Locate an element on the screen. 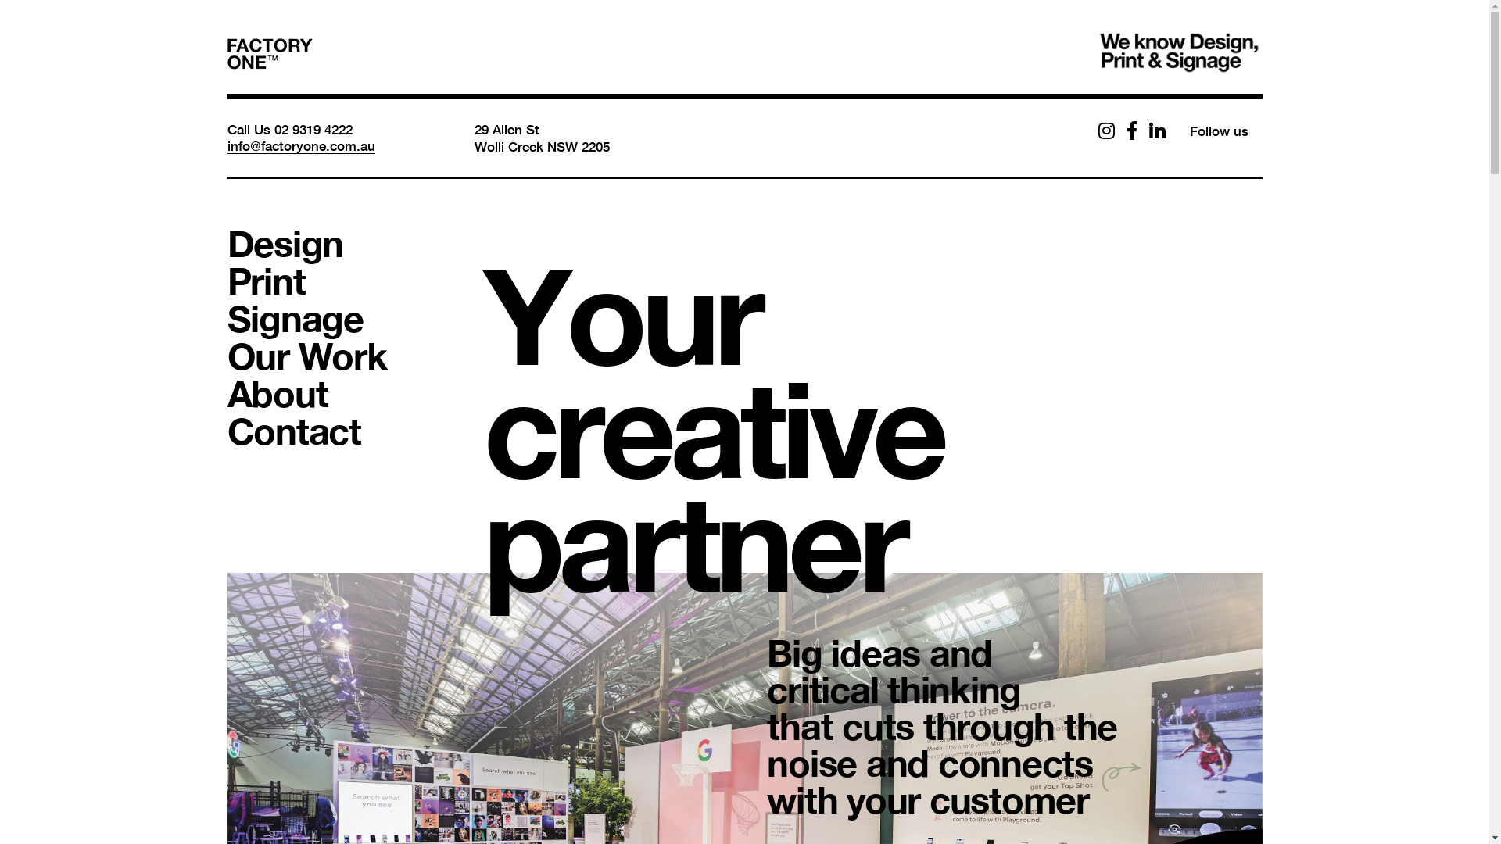  Stickers, Decals &
Cut Vinyl is located at coordinates (737, 675).